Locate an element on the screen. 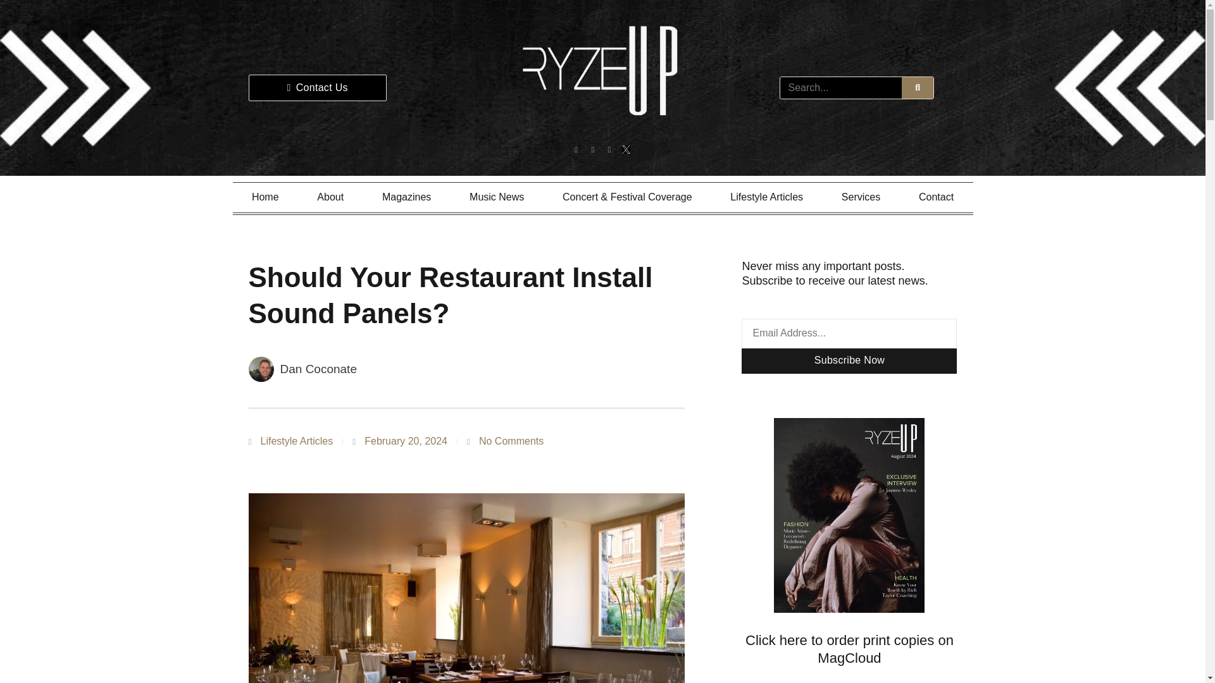  Magazines is located at coordinates (407, 197).